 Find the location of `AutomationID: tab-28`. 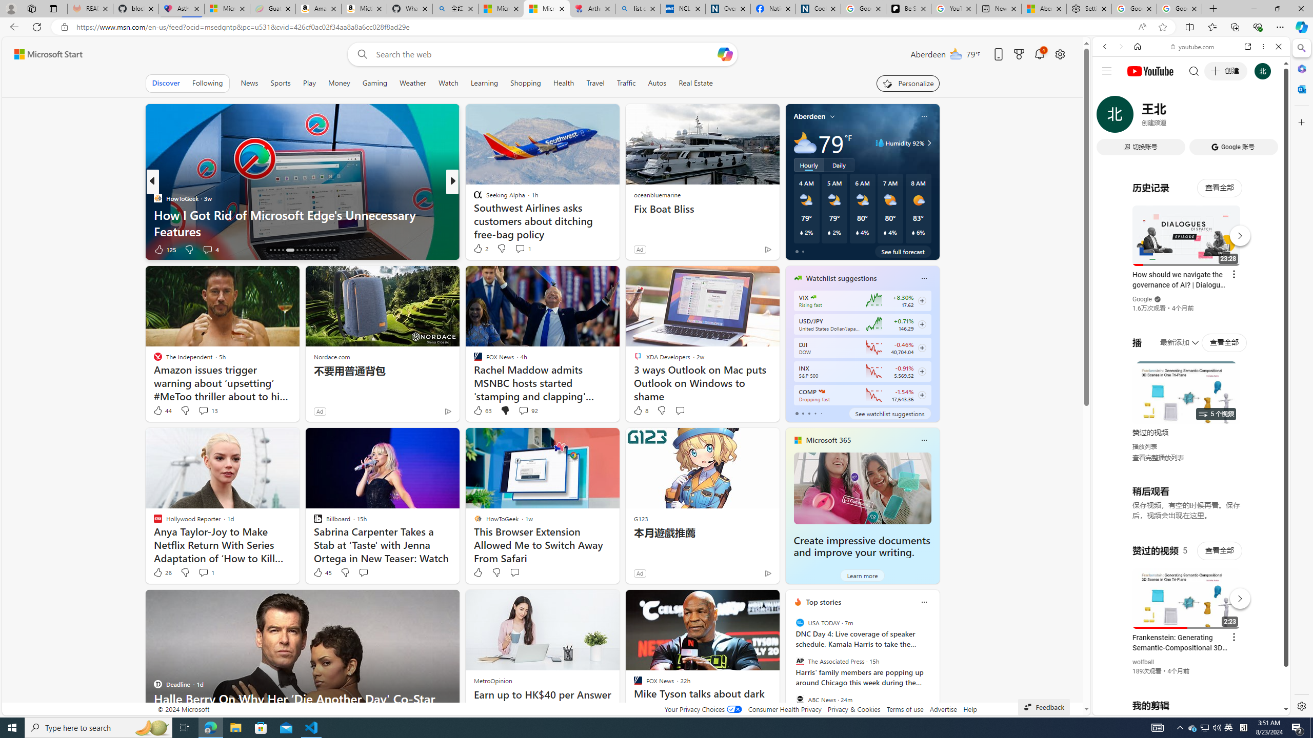

AutomationID: tab-28 is located at coordinates (325, 250).